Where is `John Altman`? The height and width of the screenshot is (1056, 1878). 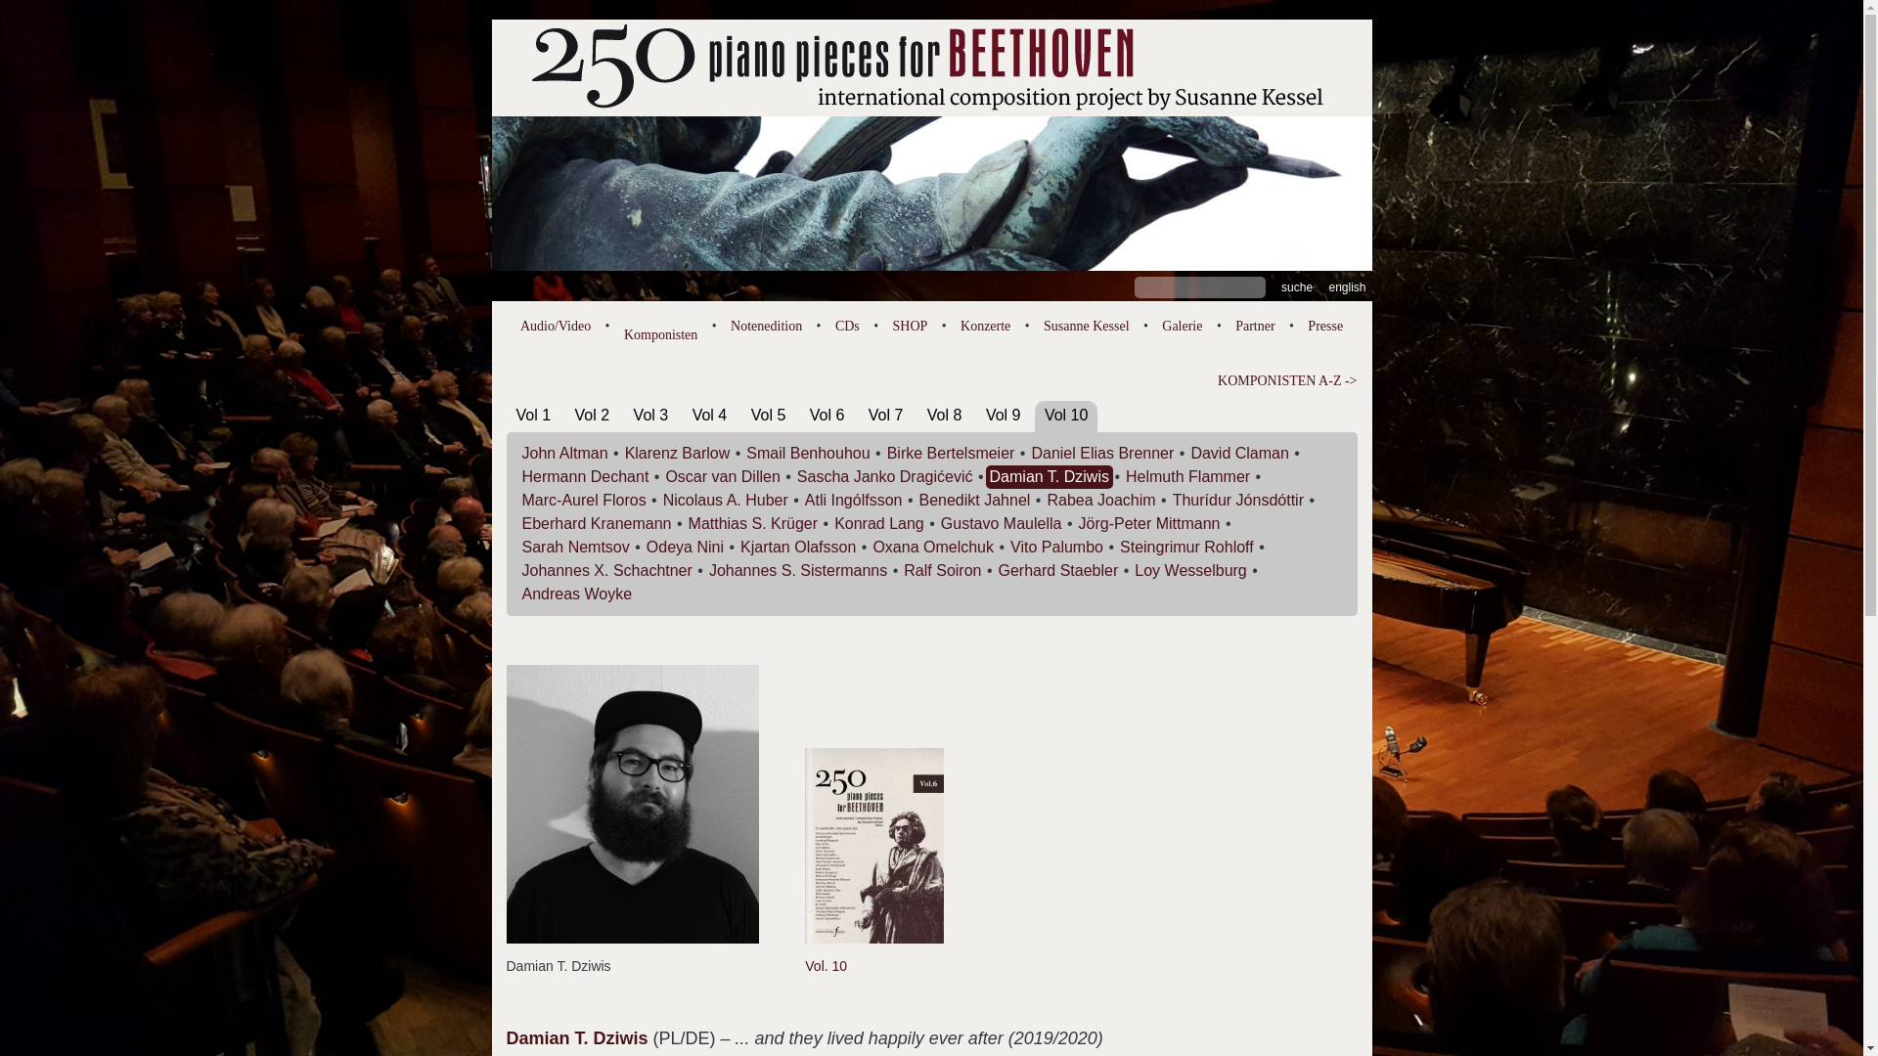 John Altman is located at coordinates (565, 454).